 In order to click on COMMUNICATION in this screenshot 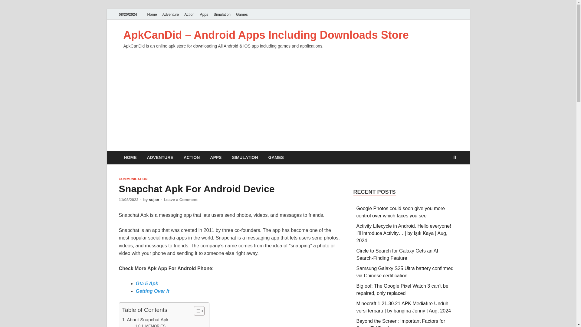, I will do `click(133, 179)`.